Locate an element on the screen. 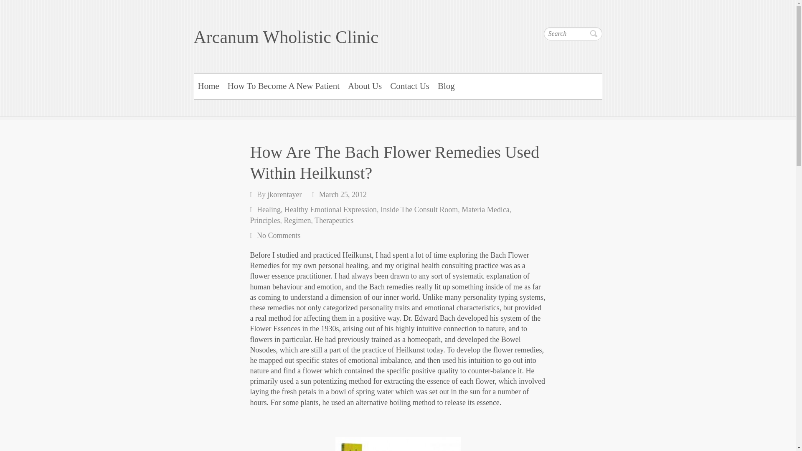  Blog is located at coordinates (446, 85).